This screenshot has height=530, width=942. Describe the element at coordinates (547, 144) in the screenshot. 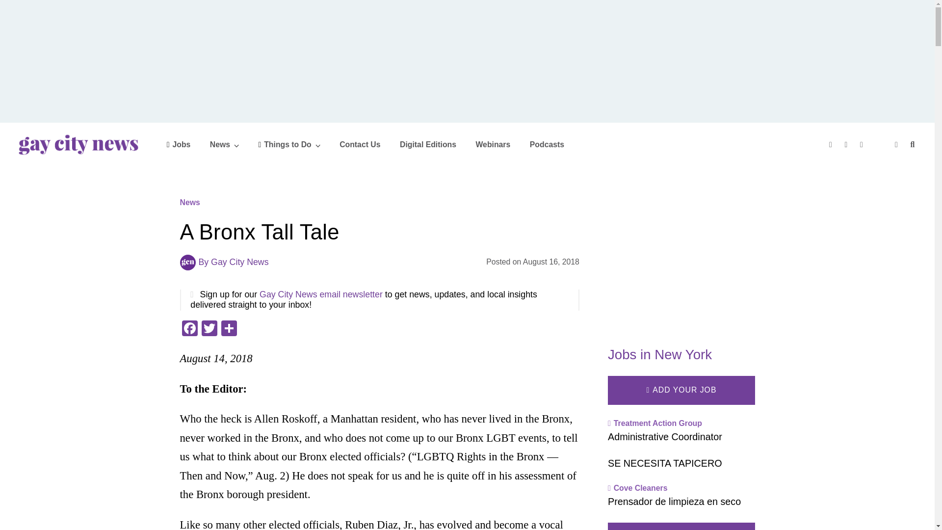

I see `Podcasts` at that location.